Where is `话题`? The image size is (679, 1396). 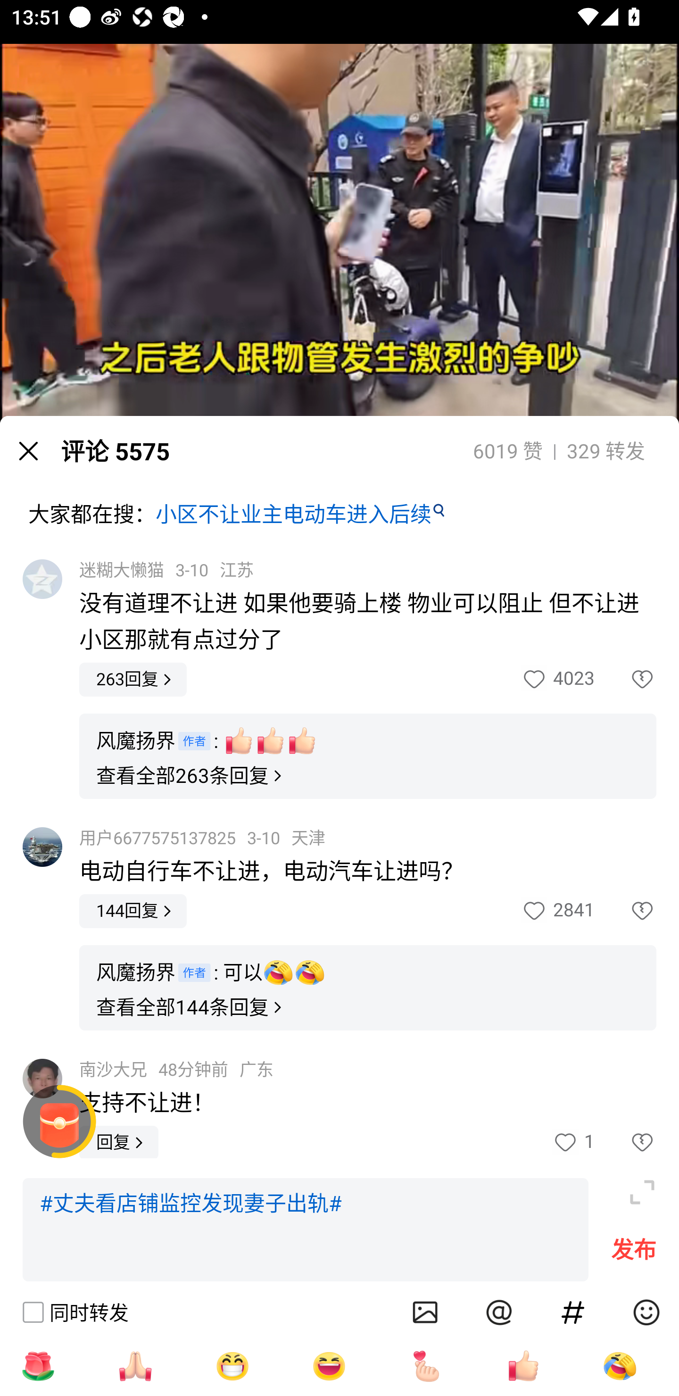 话题 is located at coordinates (573, 1312).